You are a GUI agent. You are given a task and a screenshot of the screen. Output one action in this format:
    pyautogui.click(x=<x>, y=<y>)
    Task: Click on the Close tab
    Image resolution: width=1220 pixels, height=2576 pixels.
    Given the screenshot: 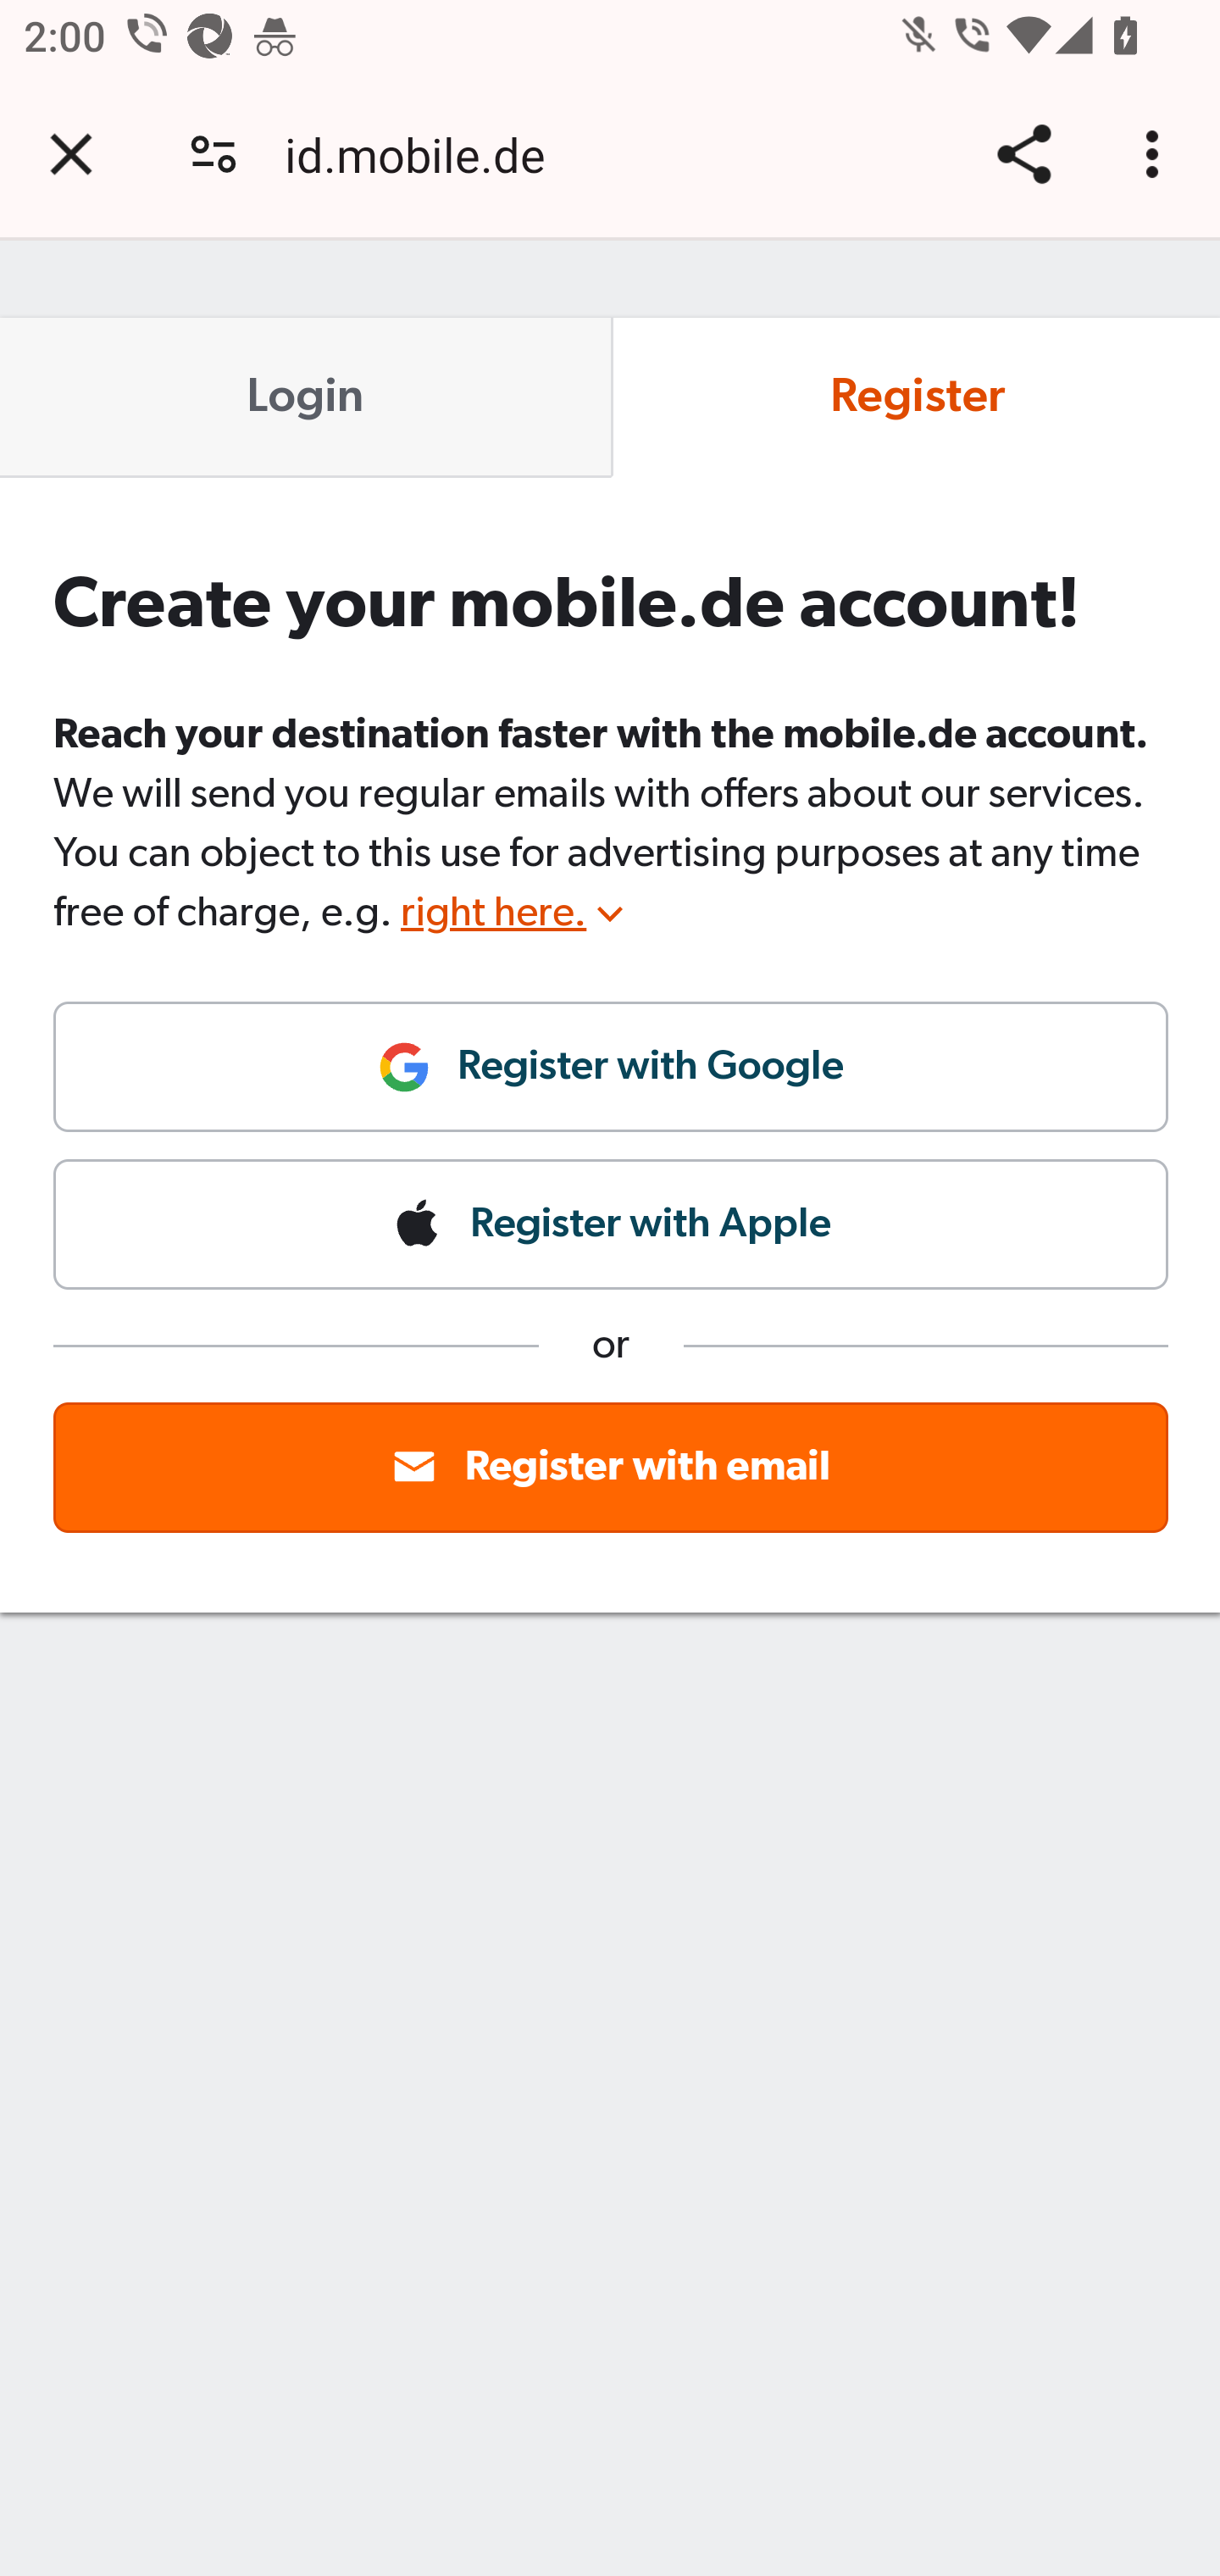 What is the action you would take?
    pyautogui.click(x=71, y=154)
    